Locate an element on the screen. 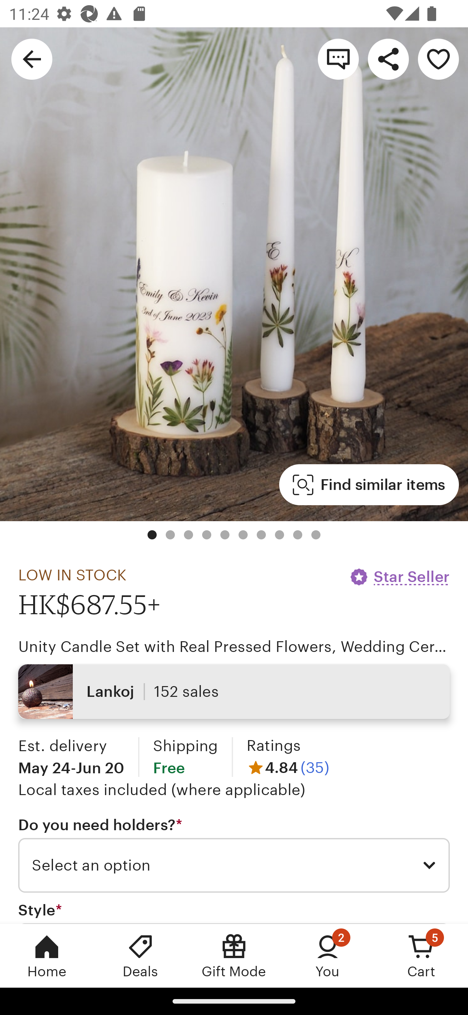 This screenshot has width=468, height=1015. Ratings is located at coordinates (274, 746).